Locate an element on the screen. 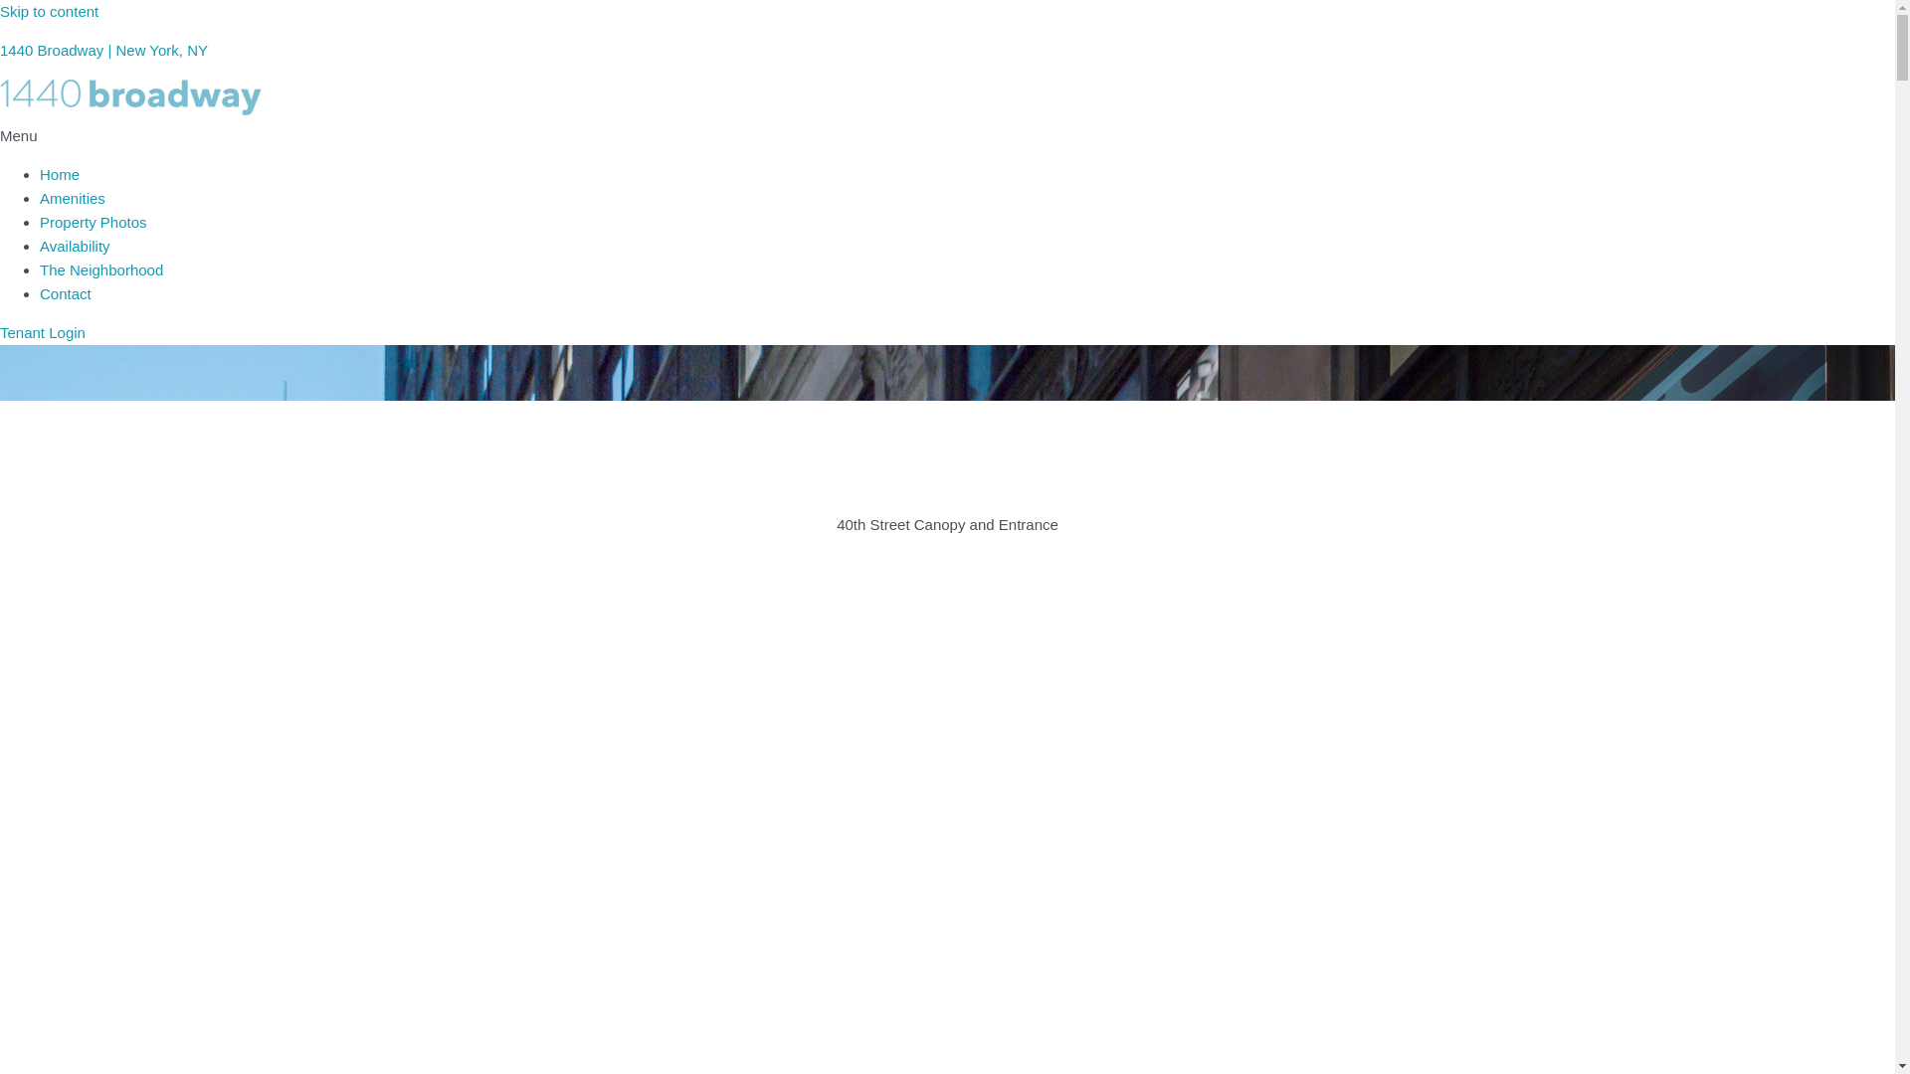  1440 Broadway | New York, NY is located at coordinates (103, 50).